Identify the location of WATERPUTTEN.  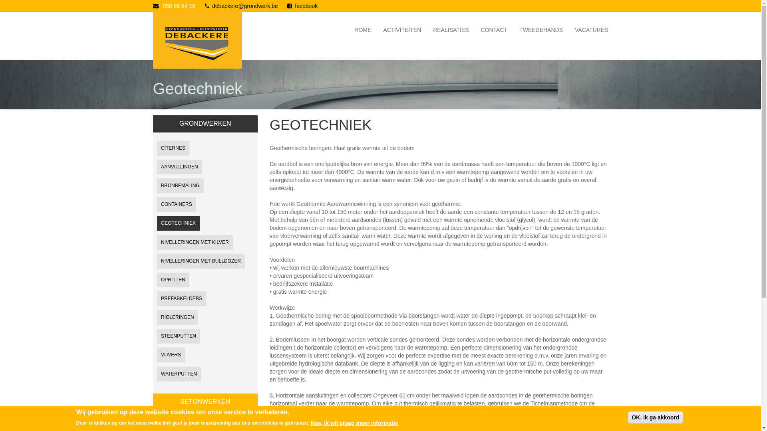
(179, 374).